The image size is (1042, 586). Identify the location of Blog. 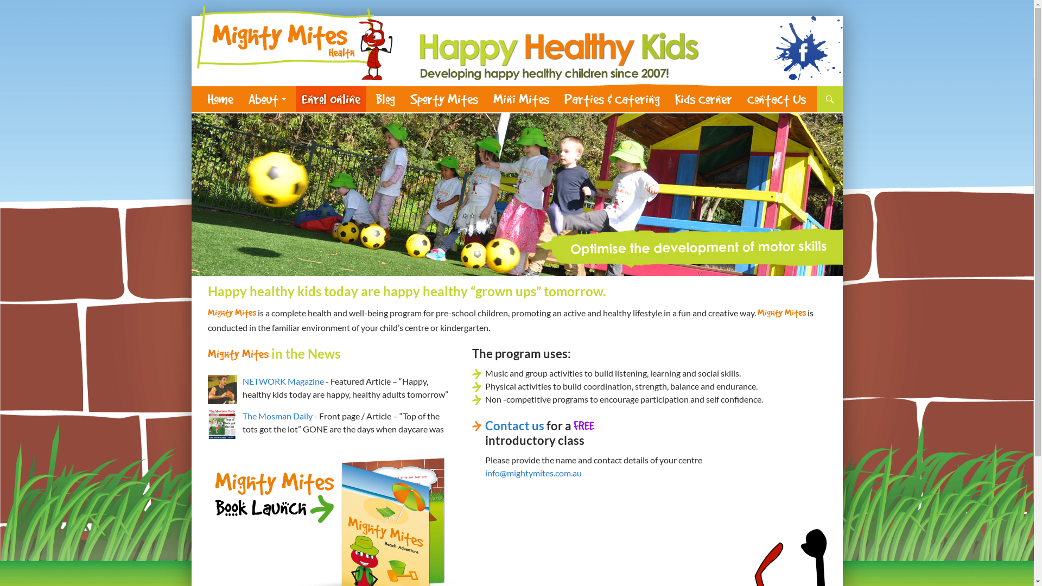
(385, 99).